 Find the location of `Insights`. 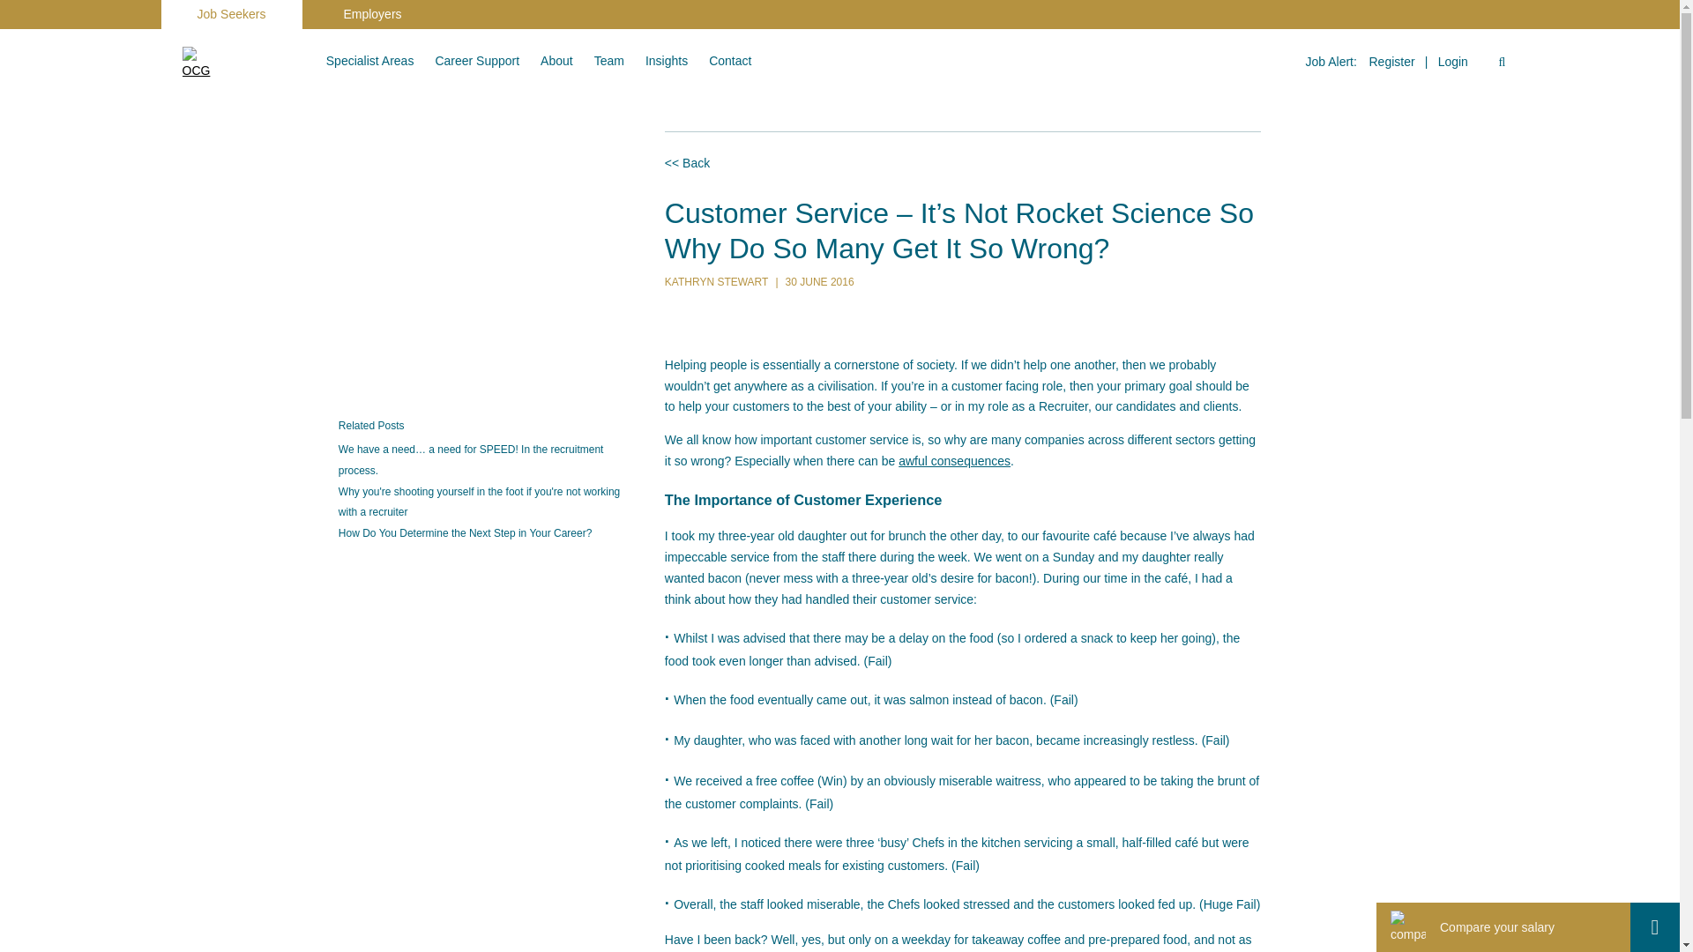

Insights is located at coordinates (666, 60).